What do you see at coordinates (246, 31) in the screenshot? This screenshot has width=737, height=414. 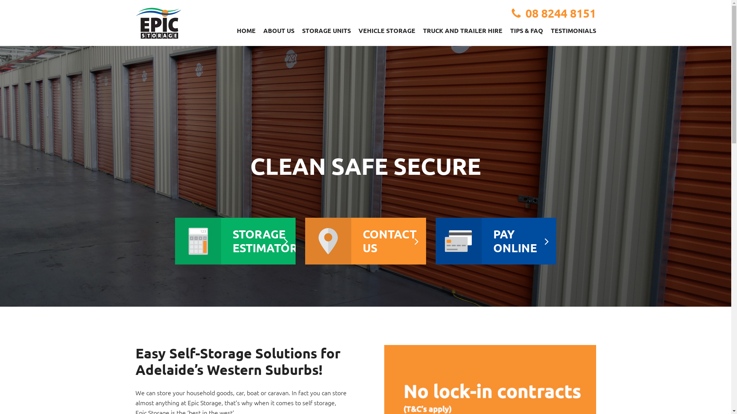 I see `HOME` at bounding box center [246, 31].